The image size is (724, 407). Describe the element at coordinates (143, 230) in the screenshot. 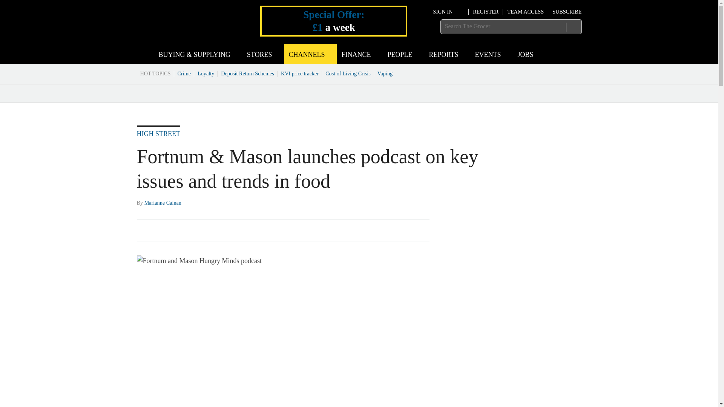

I see `Share this on Facebook` at that location.